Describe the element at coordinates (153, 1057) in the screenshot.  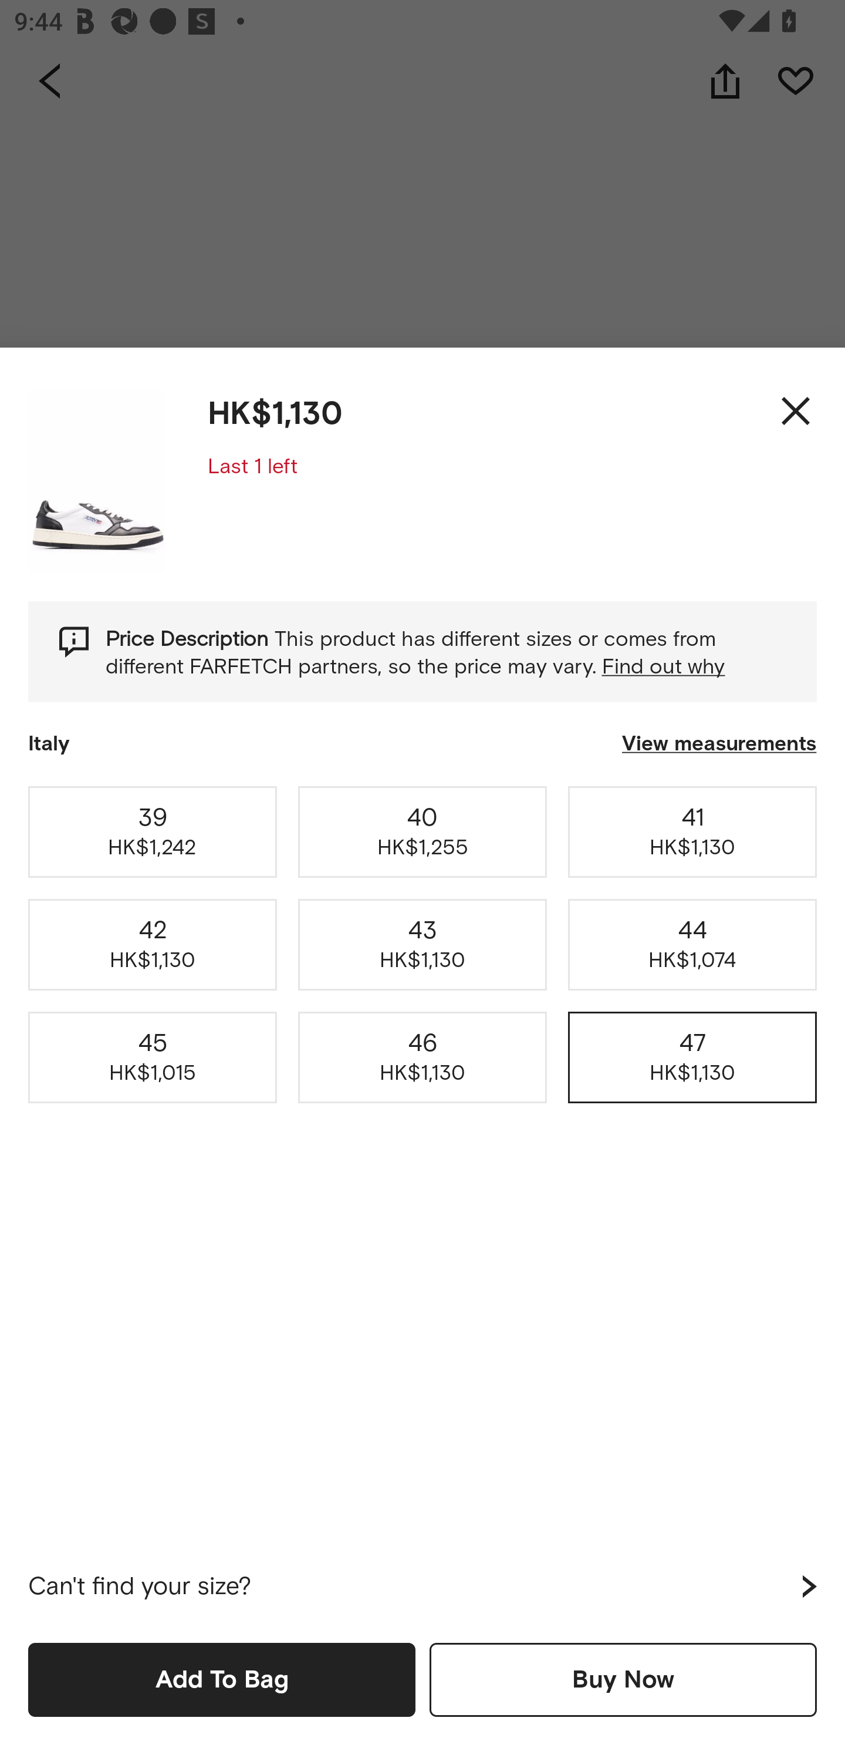
I see `45 HK$1,015` at that location.